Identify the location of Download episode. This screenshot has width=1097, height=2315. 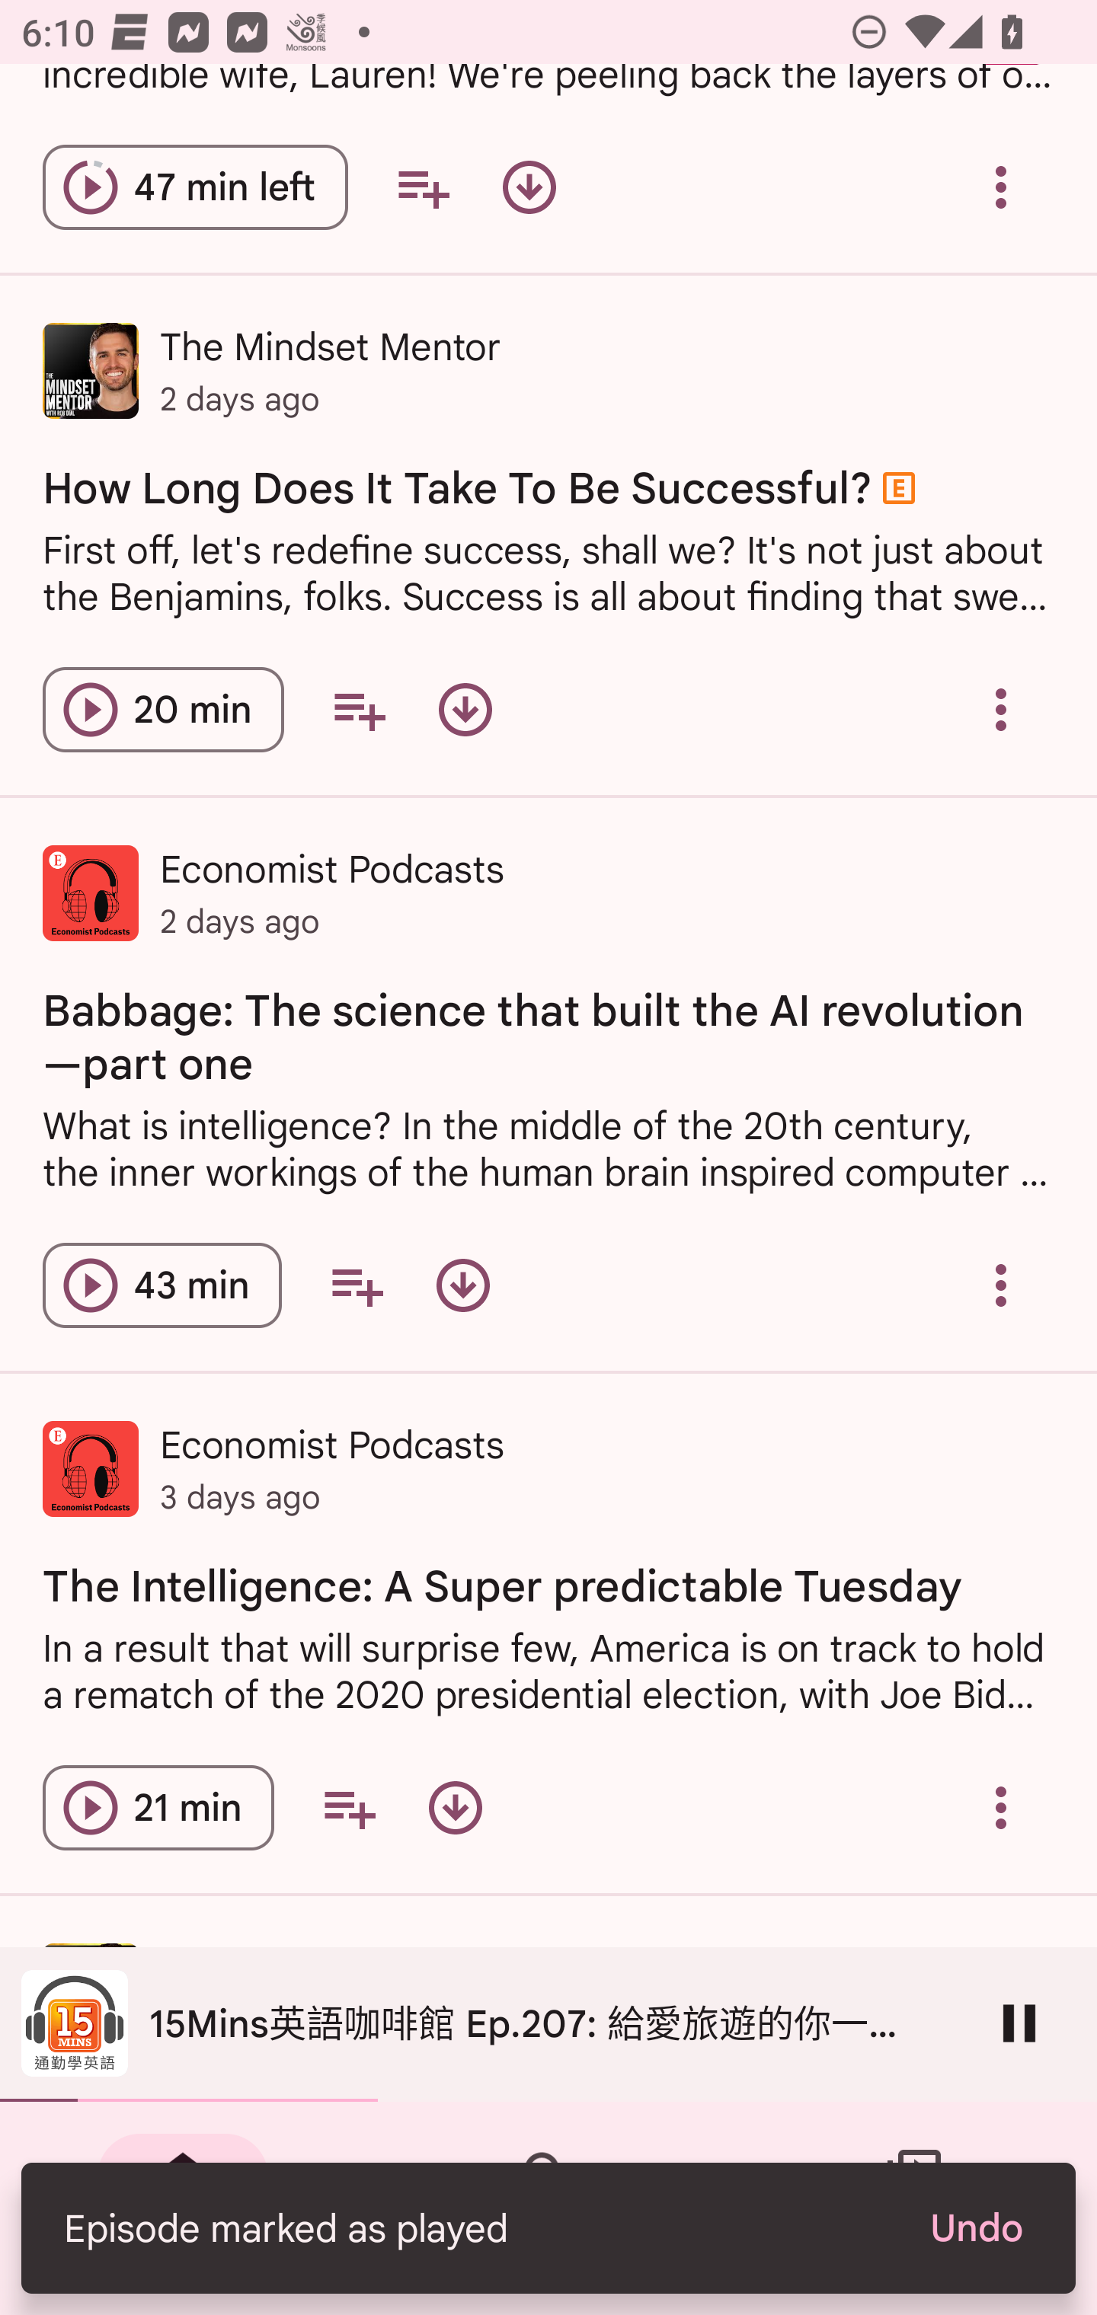
(529, 187).